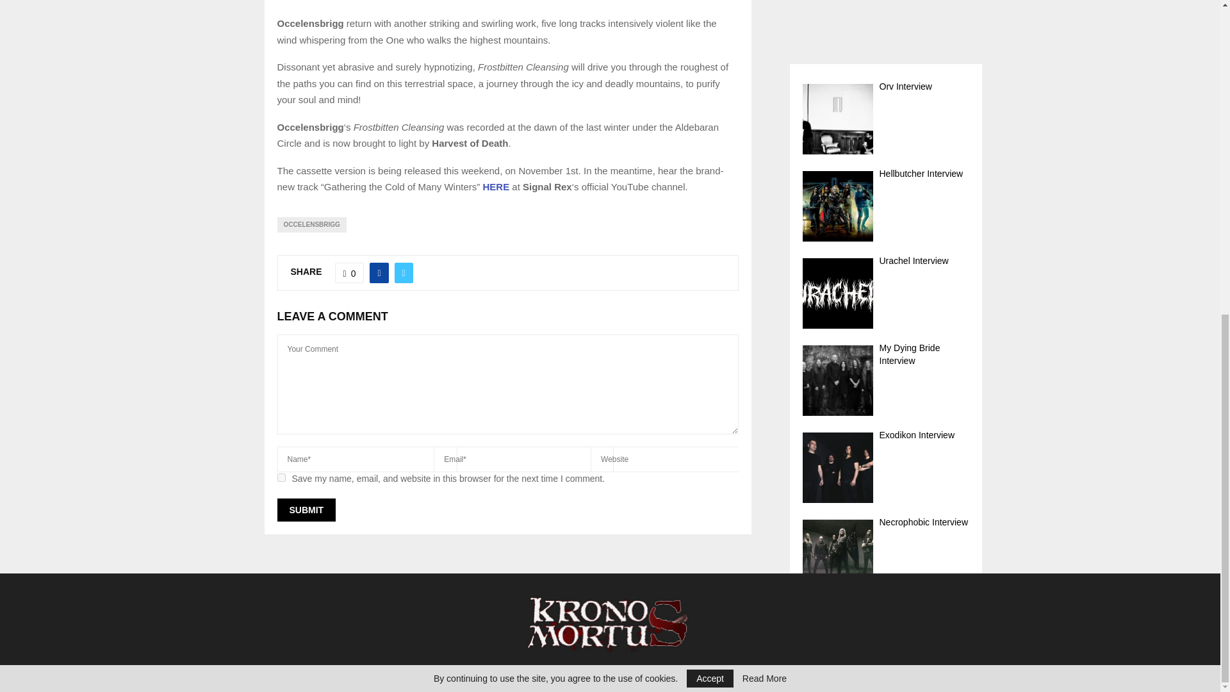 The image size is (1230, 692). I want to click on Necrophobic Interview, so click(885, 10).